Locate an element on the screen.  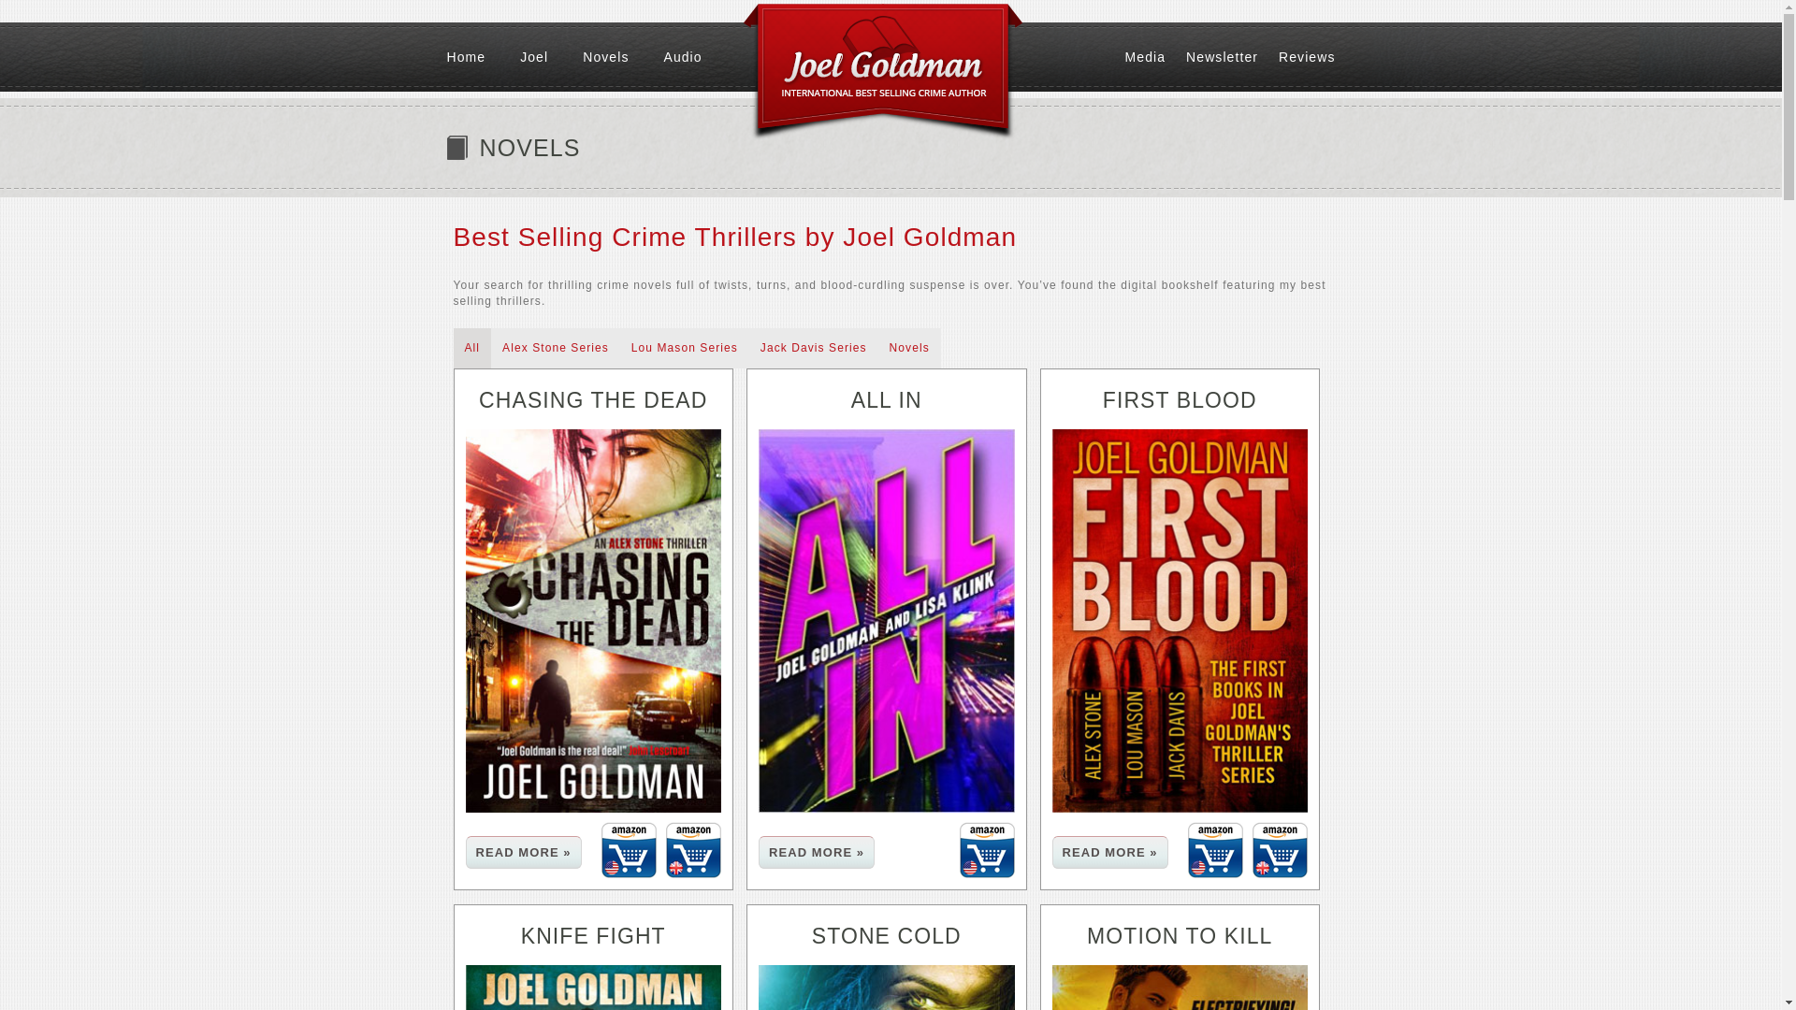
CHASING THE DEAD is located at coordinates (593, 399).